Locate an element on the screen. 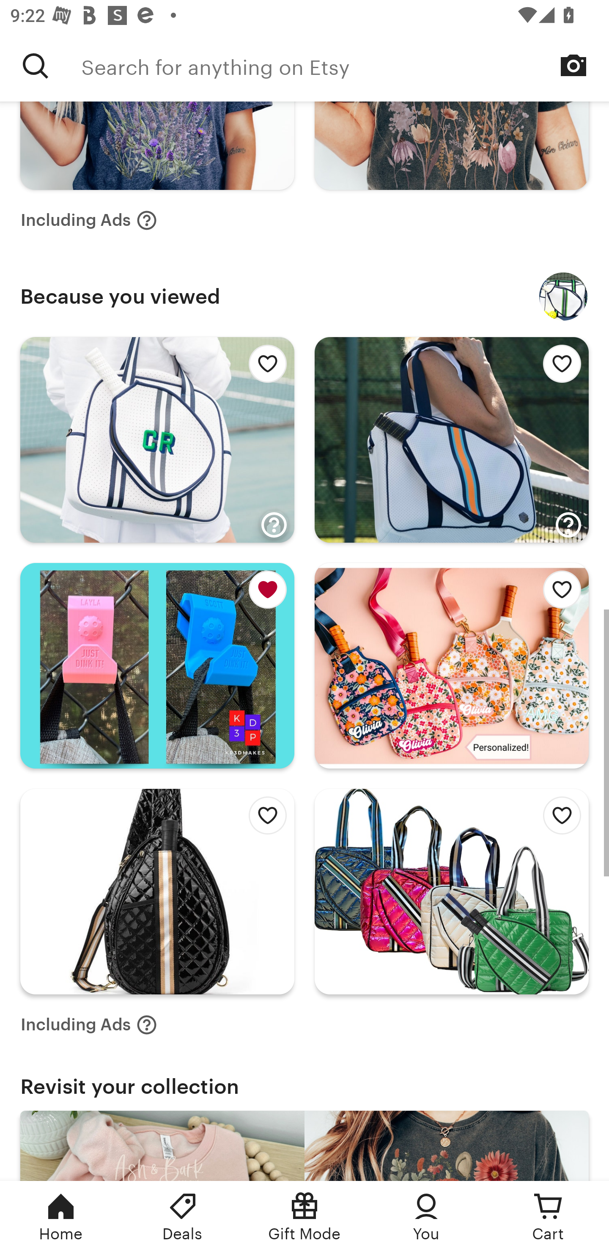  Search for anything on Etsy is located at coordinates (36, 66).